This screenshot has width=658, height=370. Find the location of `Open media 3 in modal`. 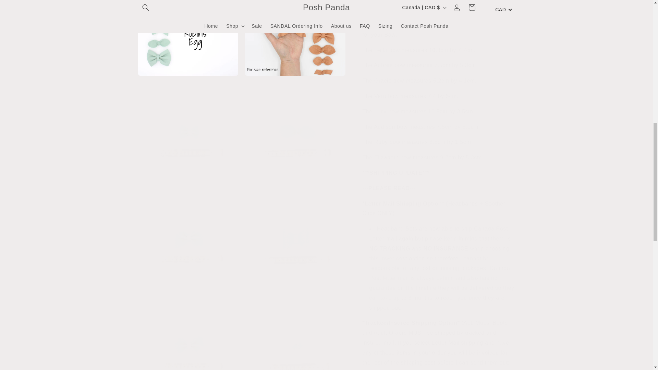

Open media 3 in modal is located at coordinates (295, 1).